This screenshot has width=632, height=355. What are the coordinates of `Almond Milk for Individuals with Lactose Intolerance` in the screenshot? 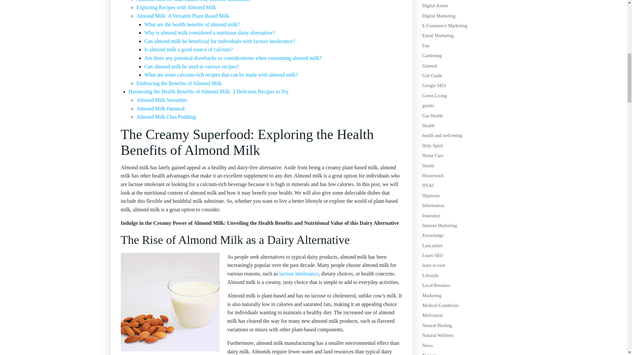 It's located at (194, 1).